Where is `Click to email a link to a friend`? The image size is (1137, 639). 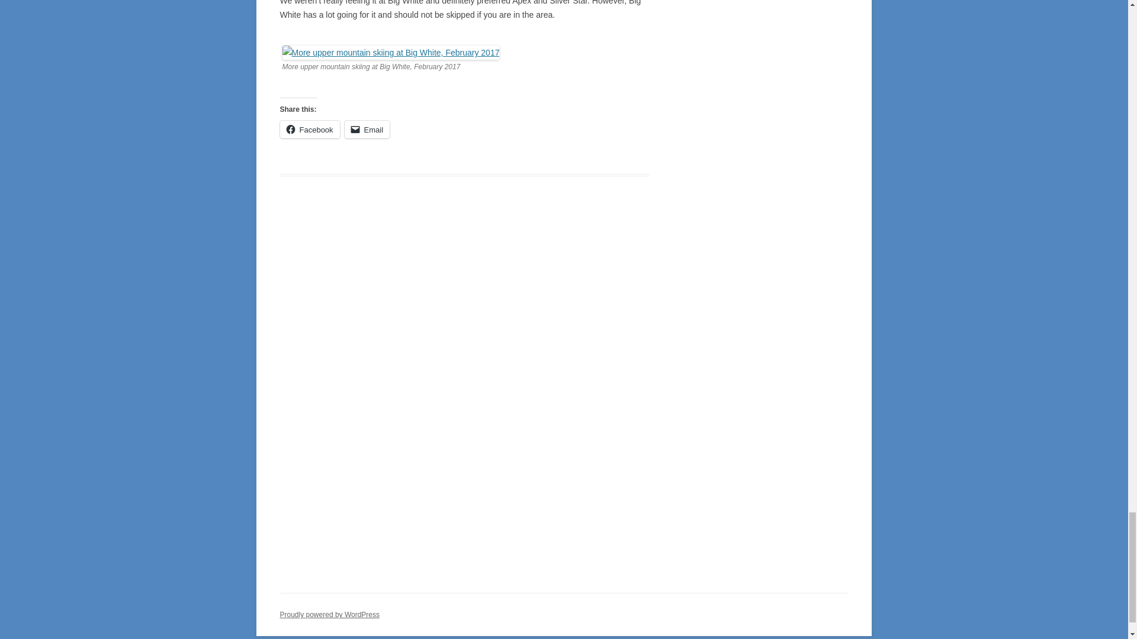 Click to email a link to a friend is located at coordinates (367, 130).